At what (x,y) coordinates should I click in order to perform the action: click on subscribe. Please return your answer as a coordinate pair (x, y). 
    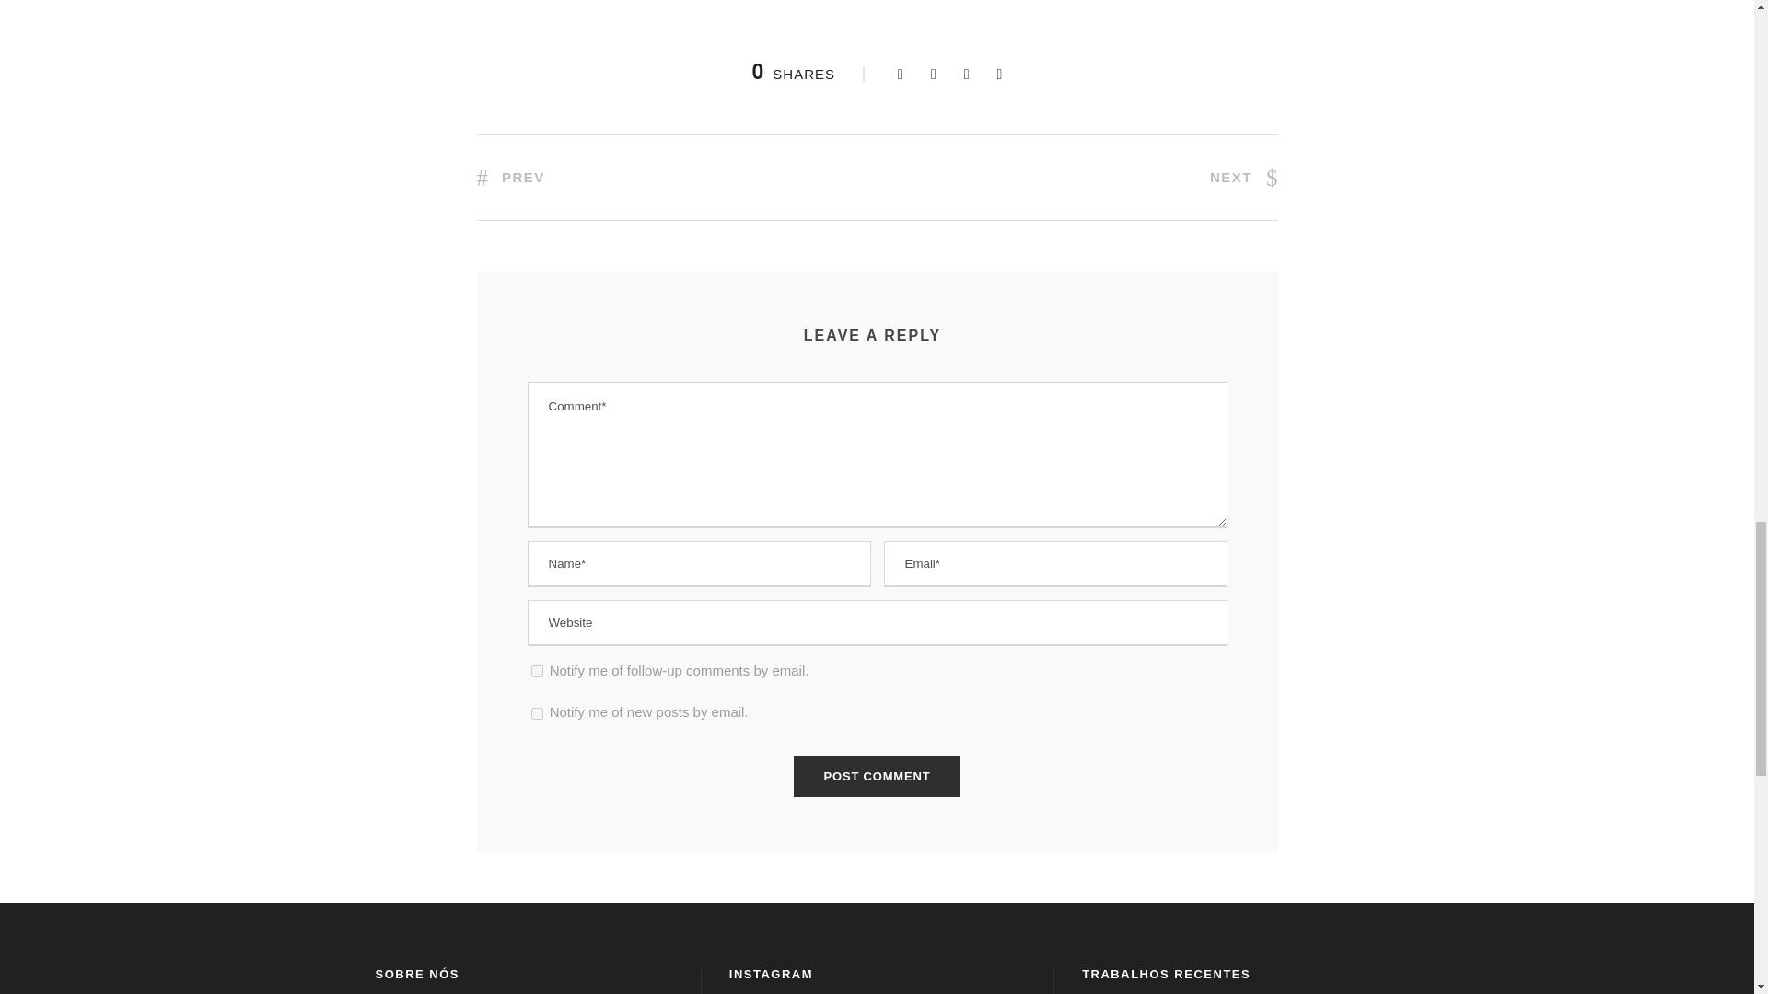
    Looking at the image, I should click on (536, 670).